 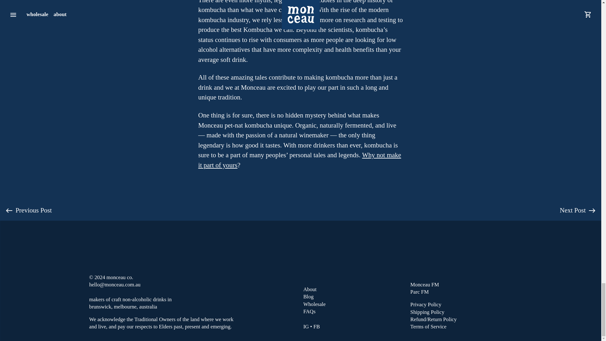 What do you see at coordinates (316, 326) in the screenshot?
I see `FB` at bounding box center [316, 326].